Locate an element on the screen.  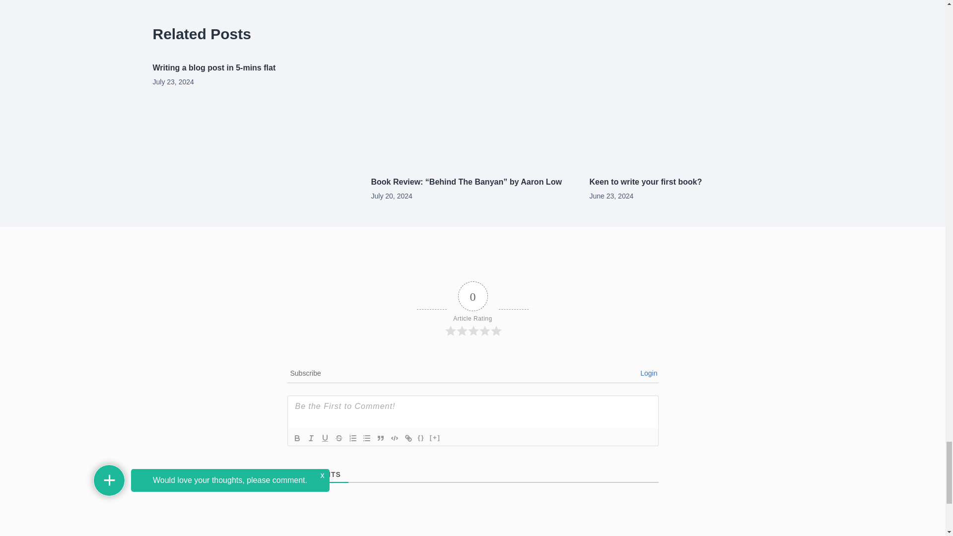
Bold is located at coordinates (297, 438).